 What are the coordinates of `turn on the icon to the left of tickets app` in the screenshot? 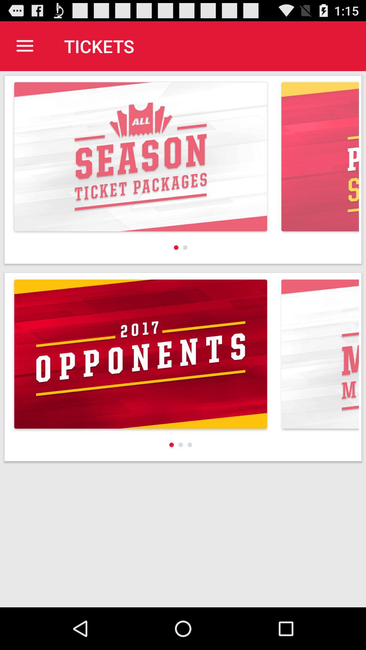 It's located at (25, 46).